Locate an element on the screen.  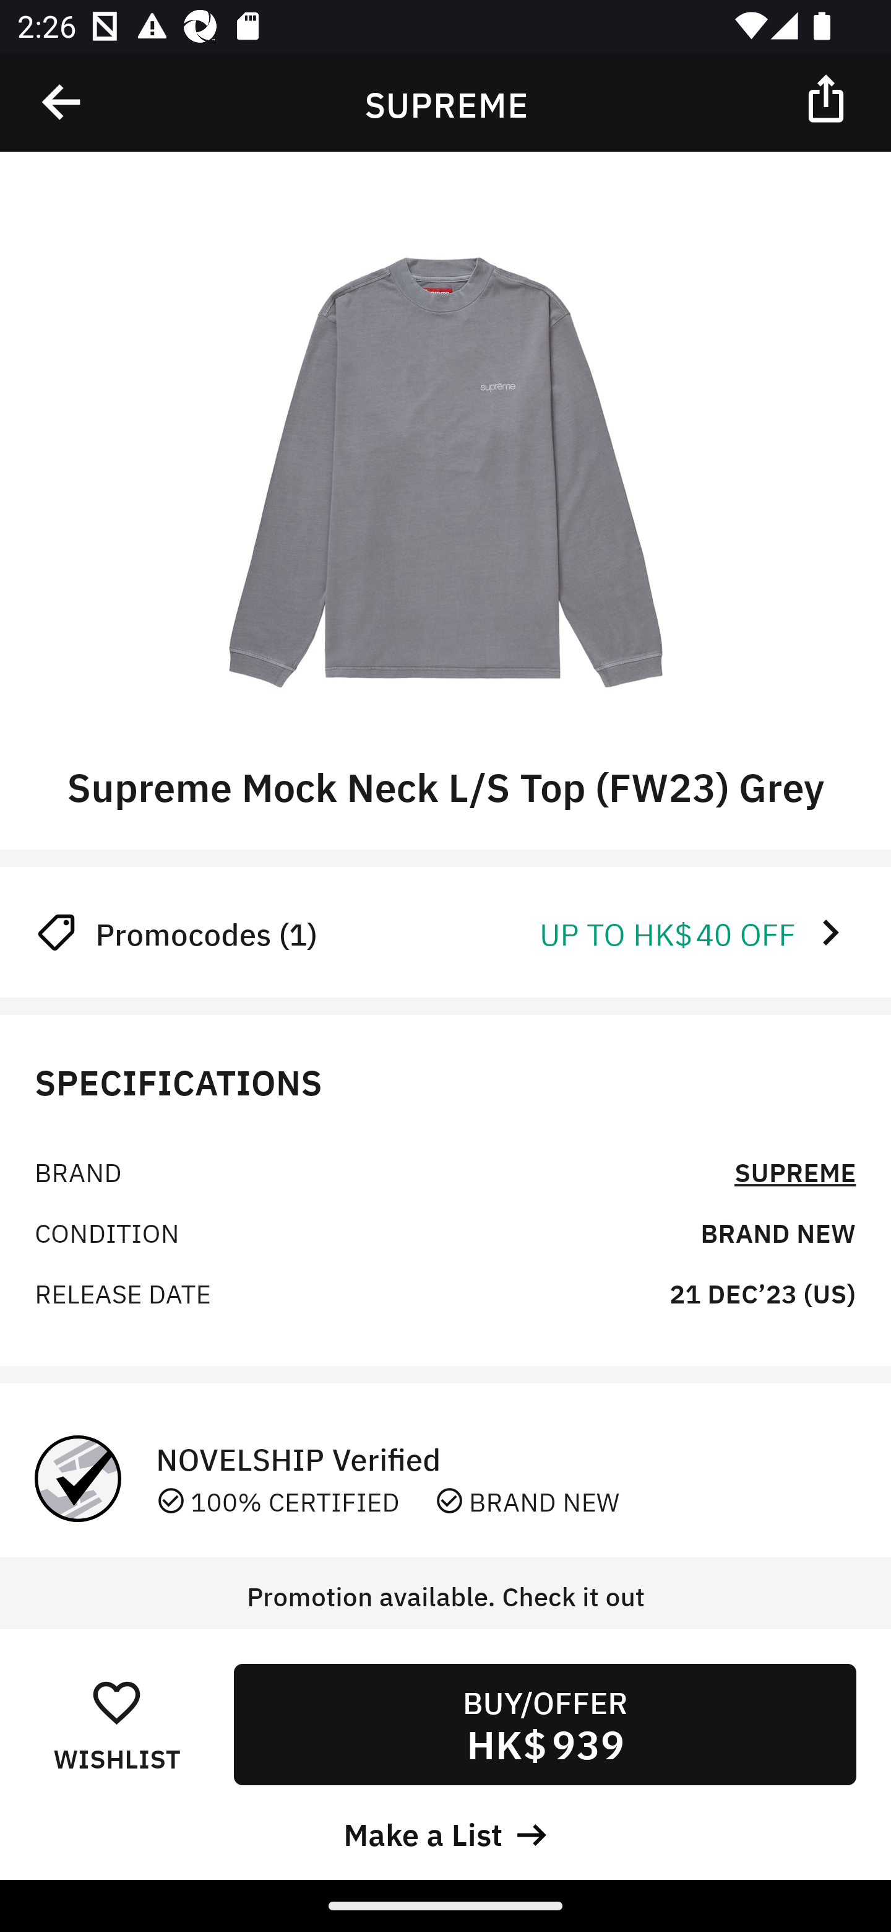
󰋕 is located at coordinates (116, 1702).